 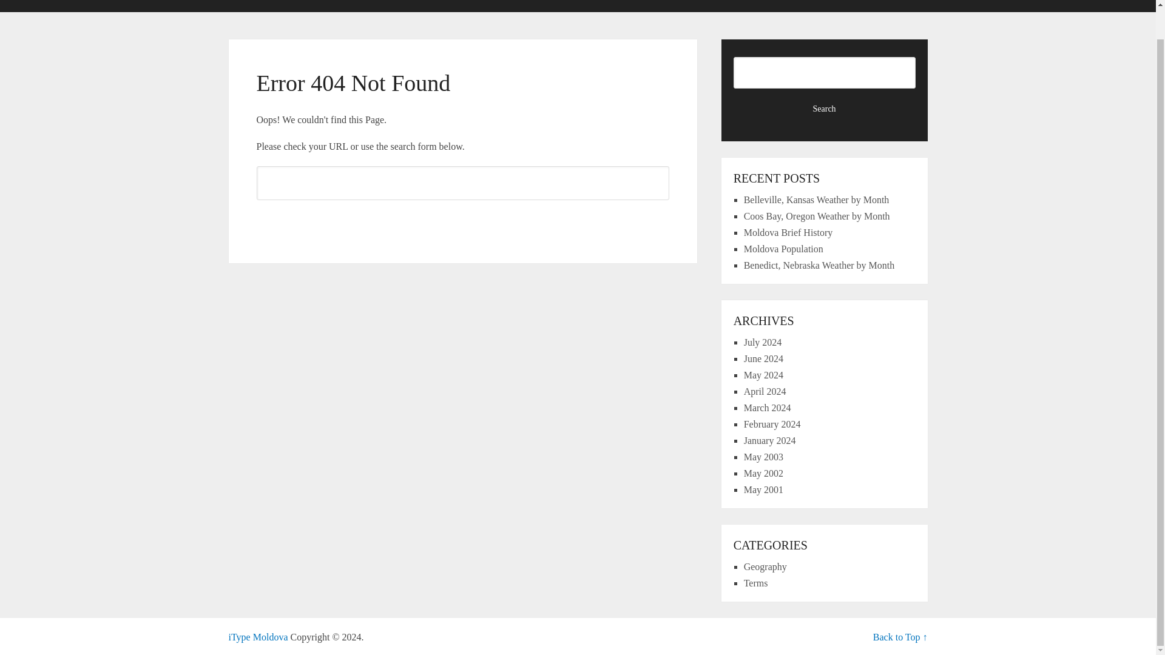 I want to click on TERMS, so click(x=895, y=6).